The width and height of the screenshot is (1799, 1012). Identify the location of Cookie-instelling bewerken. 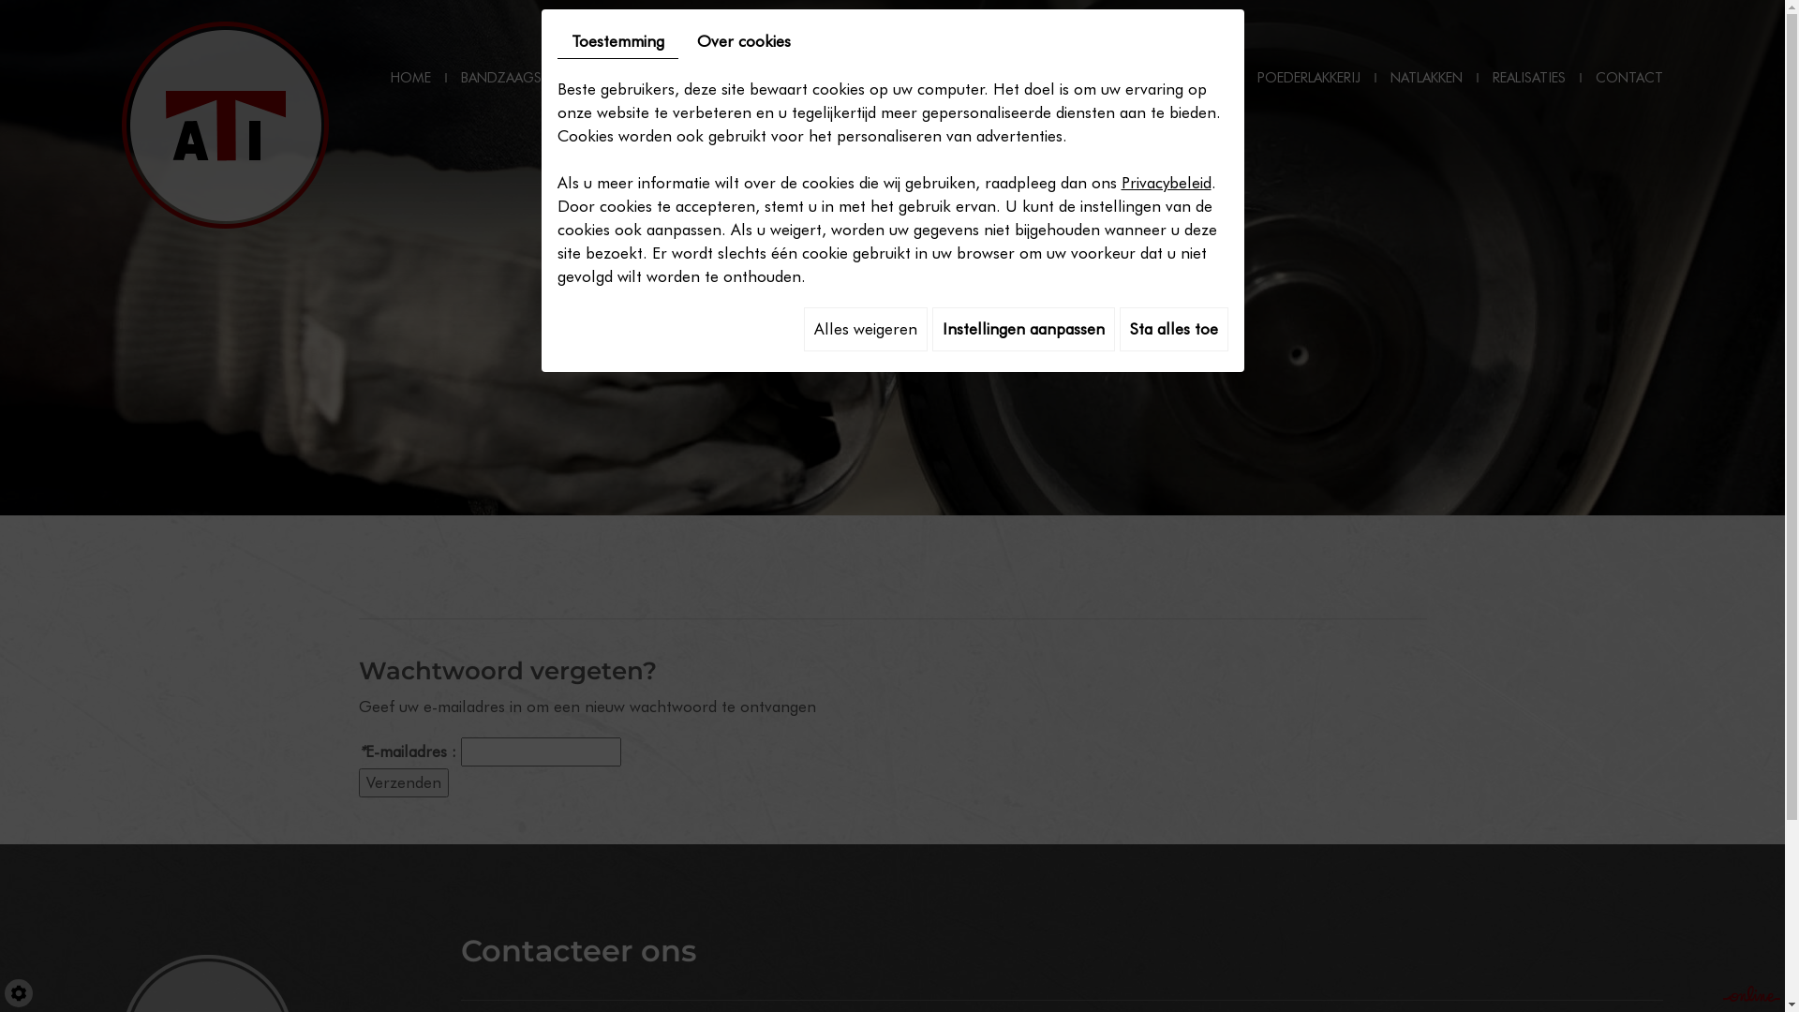
(19, 993).